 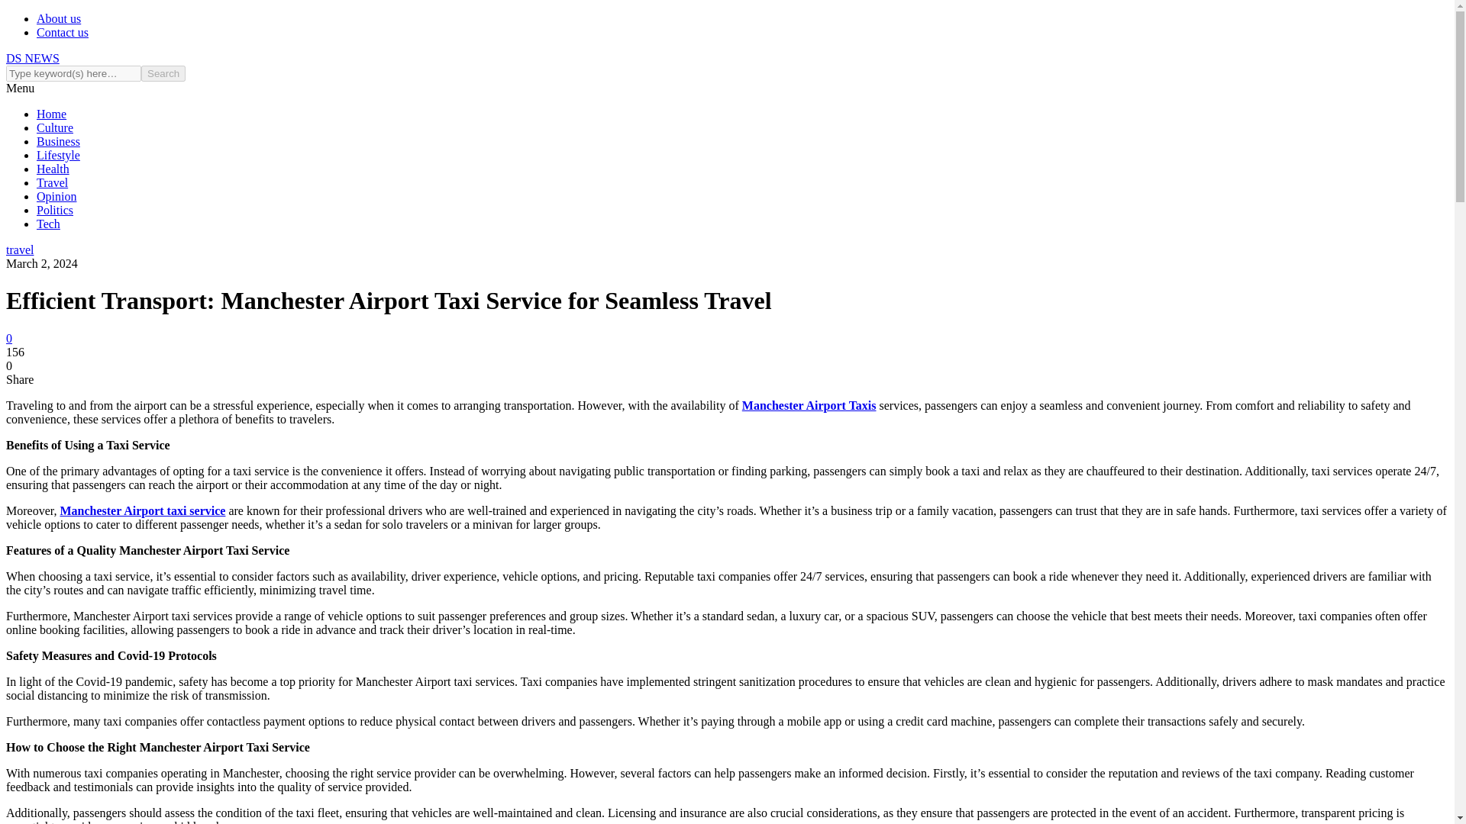 What do you see at coordinates (809, 405) in the screenshot?
I see `Manchester Airport Taxis` at bounding box center [809, 405].